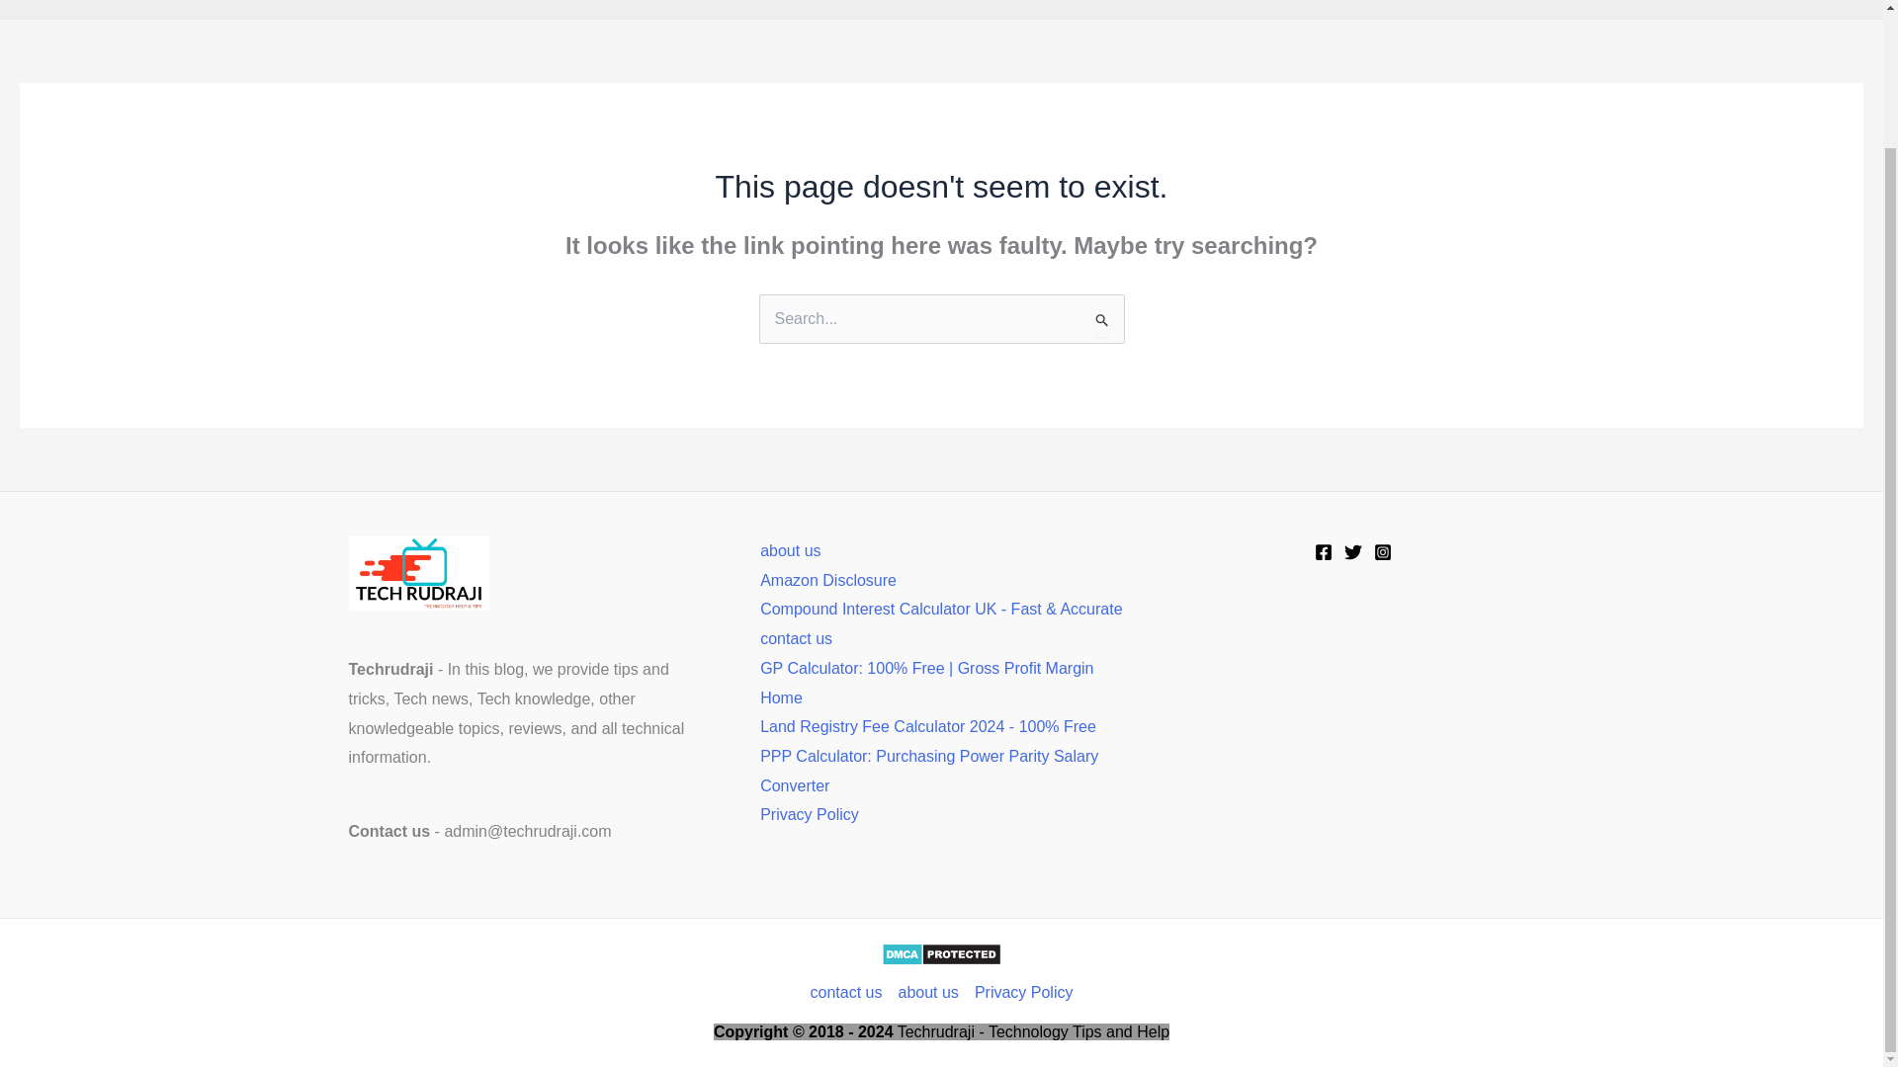 The height and width of the screenshot is (1067, 1898). I want to click on Knowledgeable, so click(710, 10).